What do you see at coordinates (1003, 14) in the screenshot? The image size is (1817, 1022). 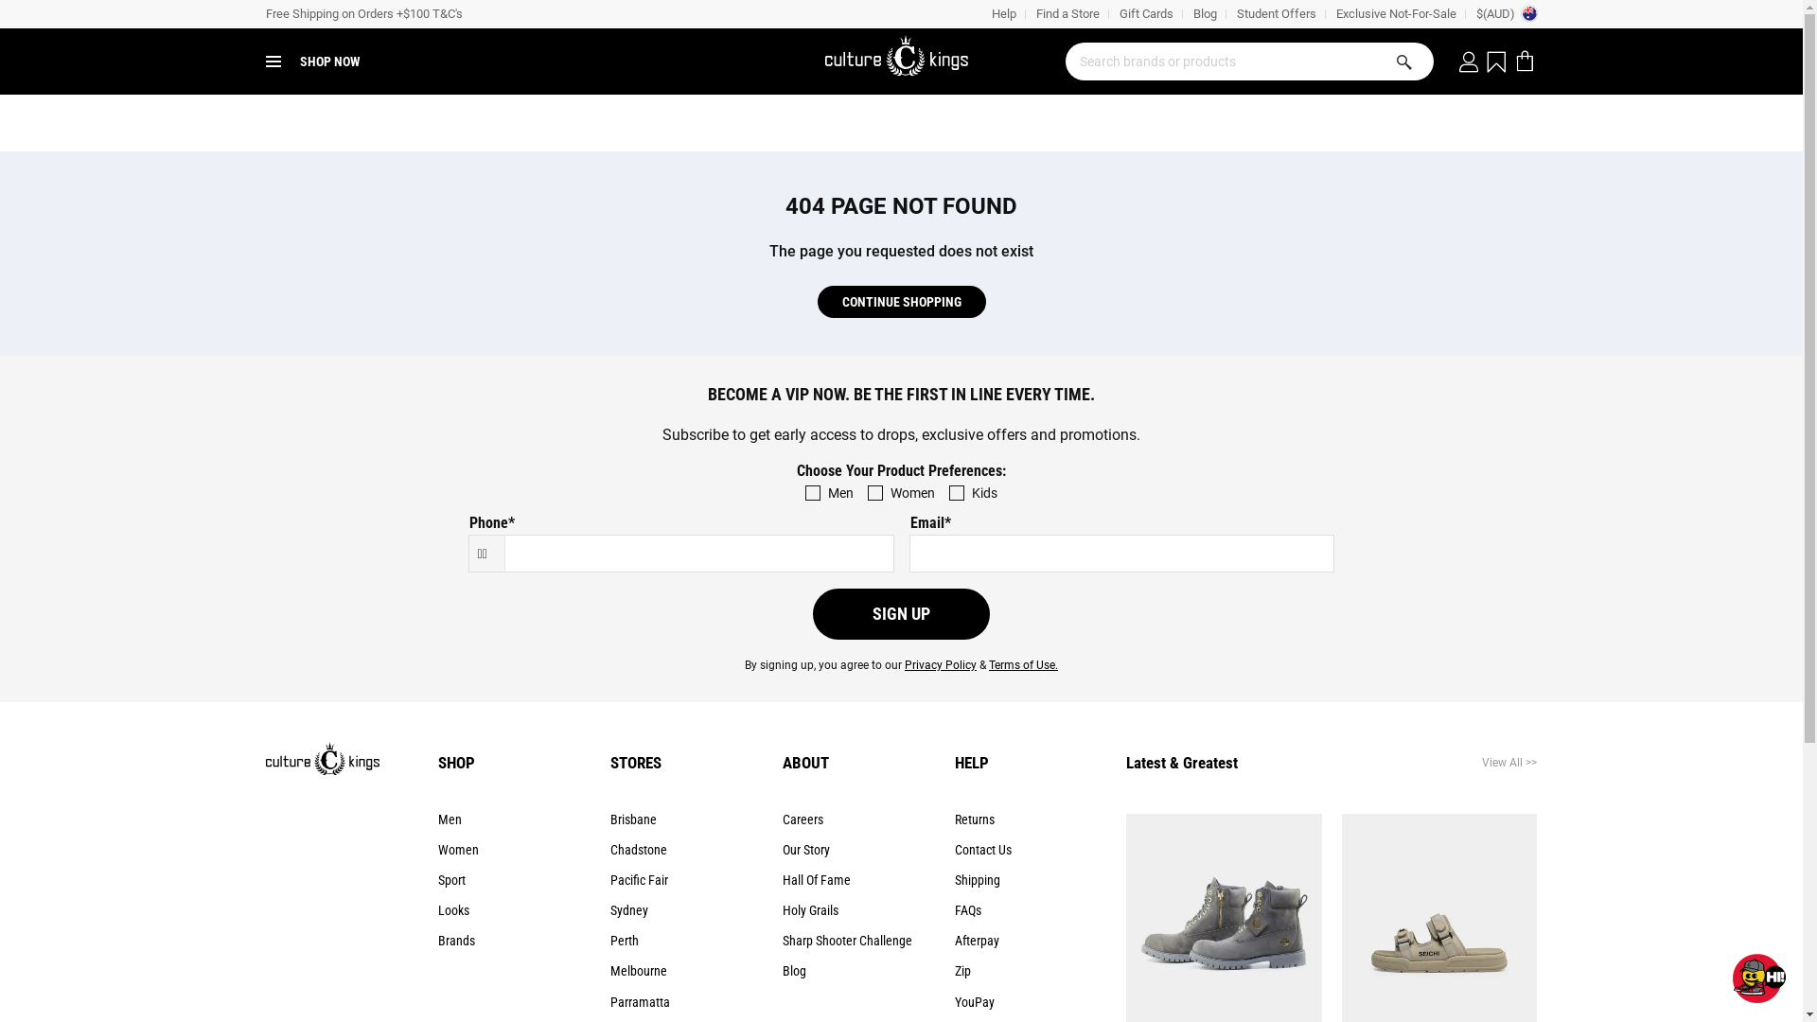 I see `Help` at bounding box center [1003, 14].